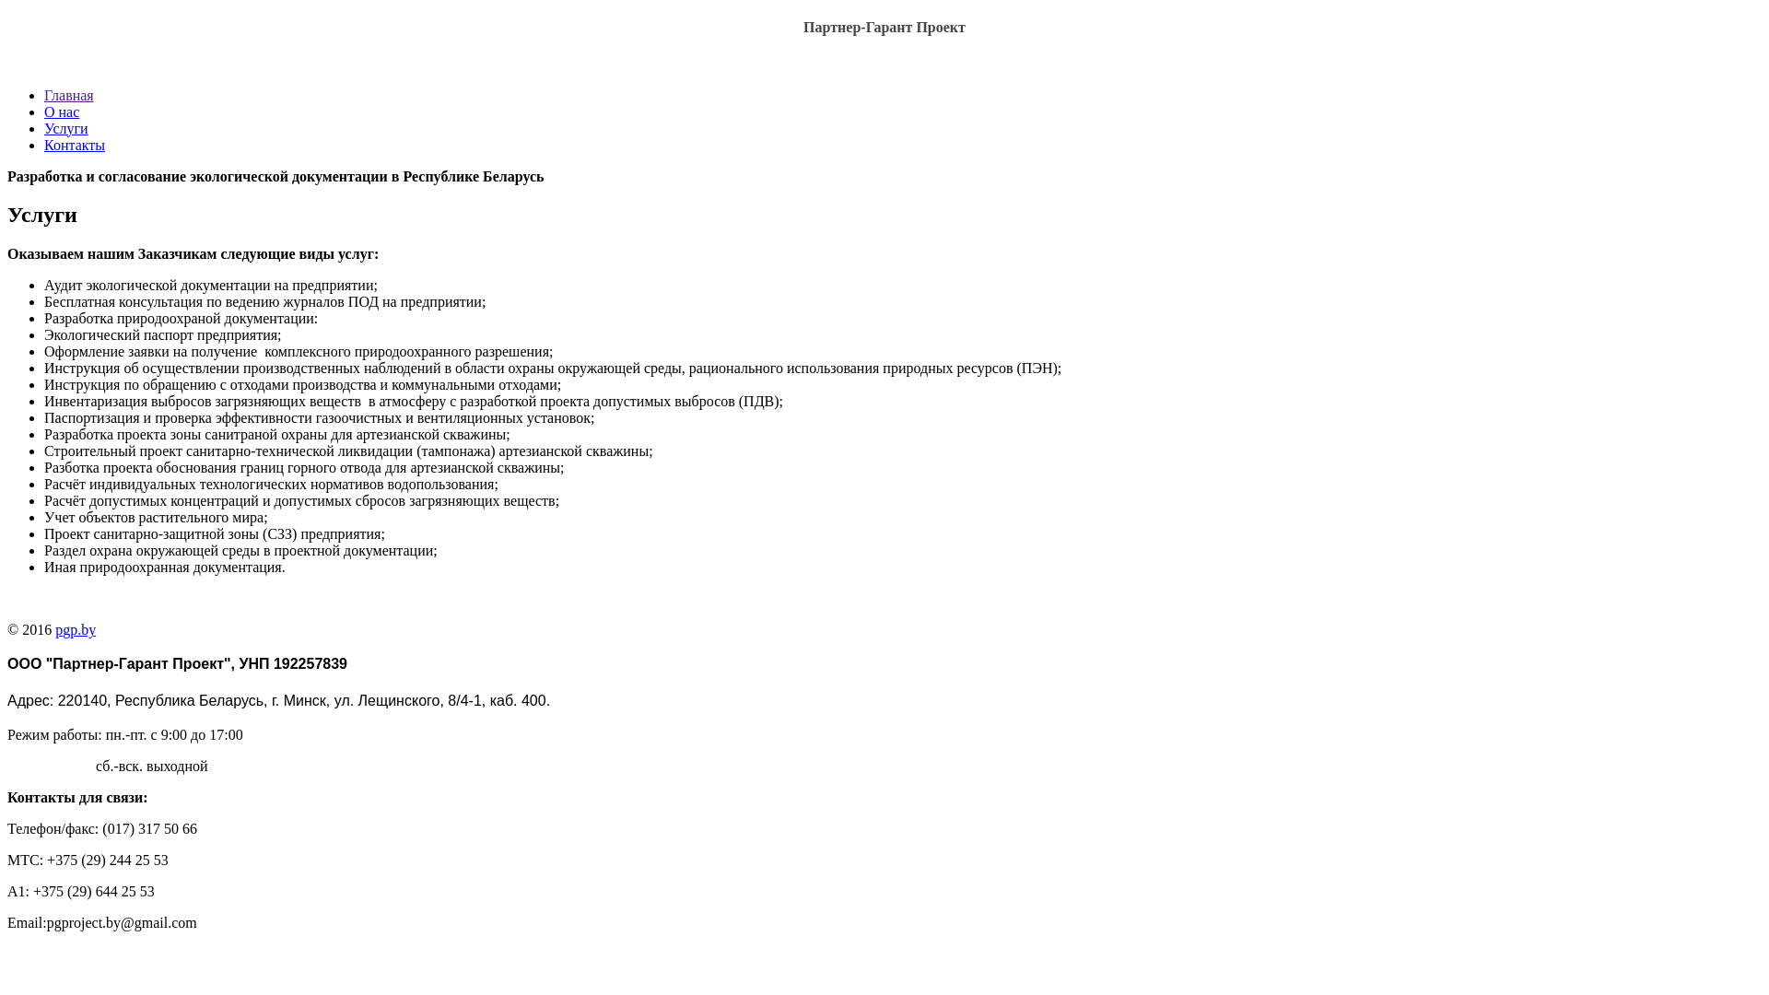  I want to click on p, so click(59, 630).